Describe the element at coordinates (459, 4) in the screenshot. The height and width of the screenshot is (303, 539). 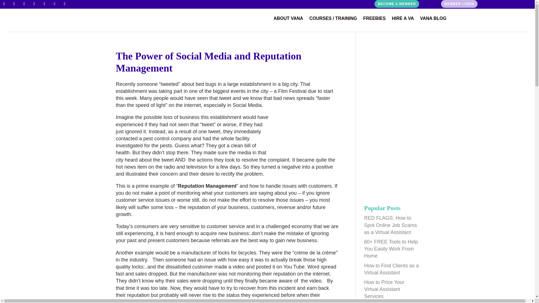
I see `MEMBER LOGIN` at that location.